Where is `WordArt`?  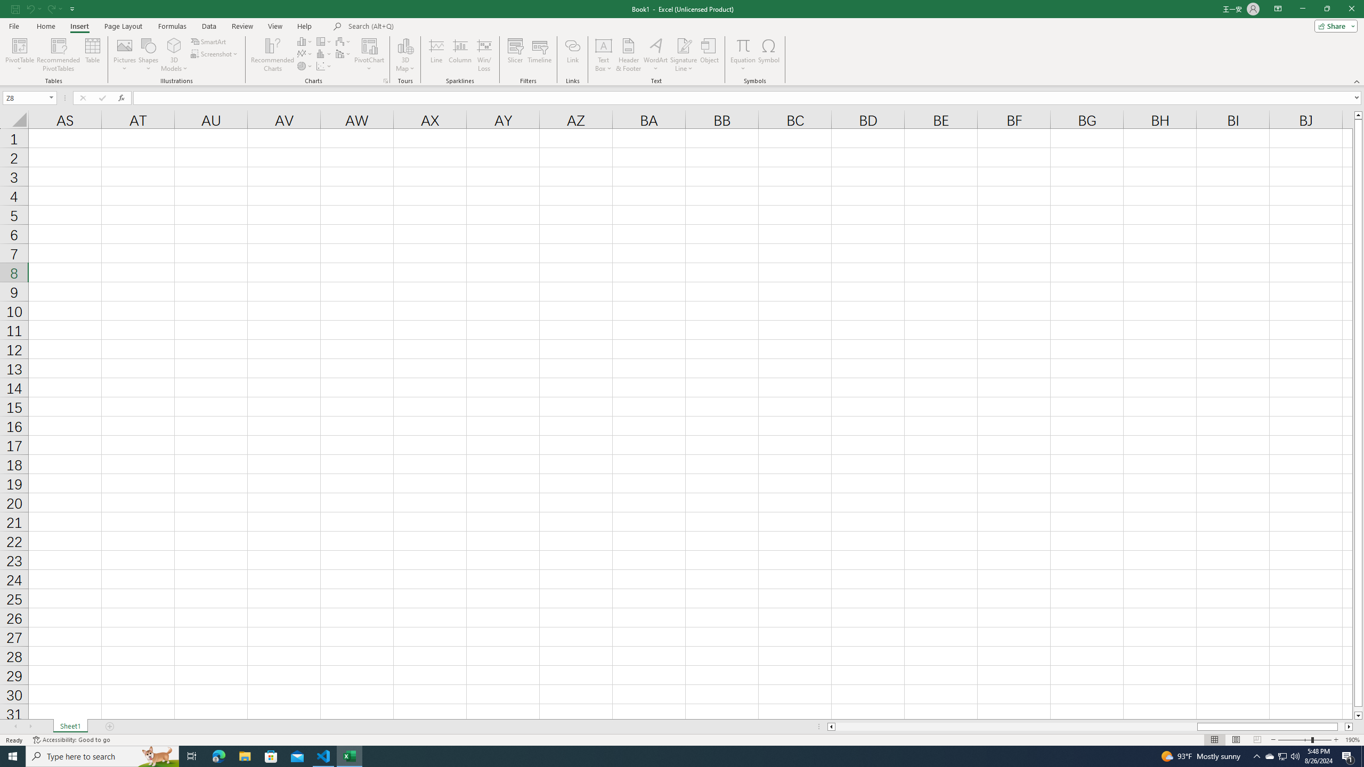
WordArt is located at coordinates (655, 55).